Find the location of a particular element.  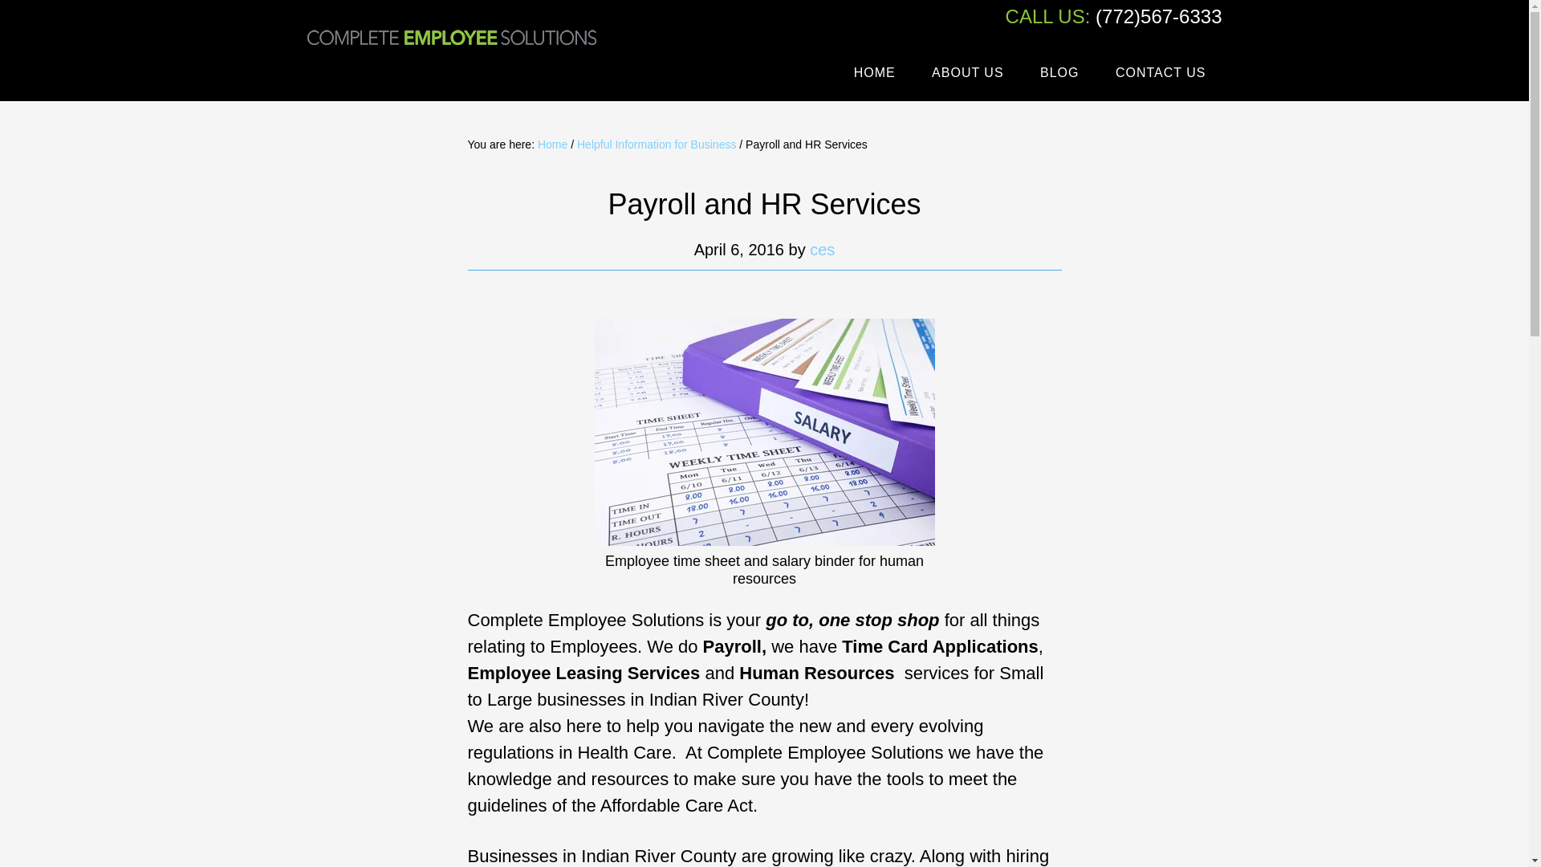

BLOG is located at coordinates (1059, 73).